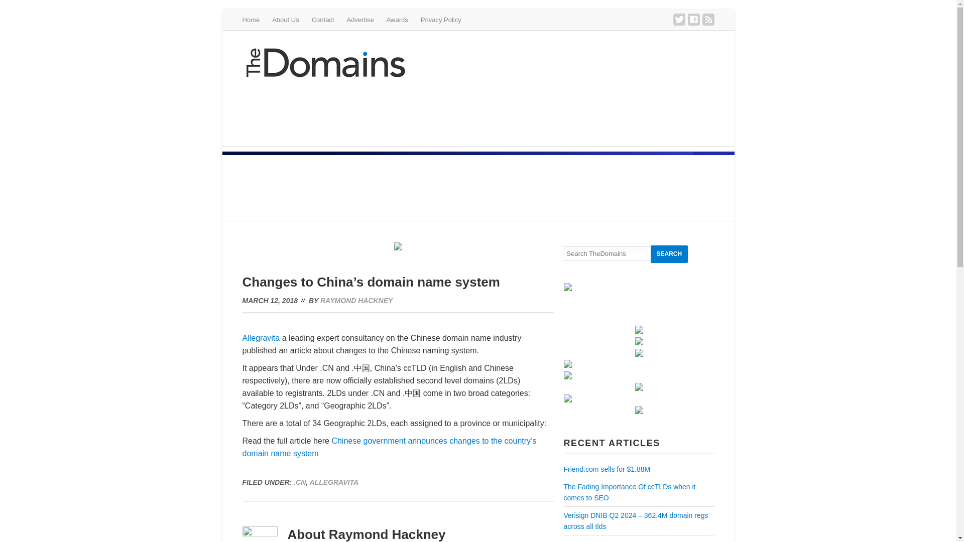 The image size is (964, 542). I want to click on Contact, so click(323, 20).